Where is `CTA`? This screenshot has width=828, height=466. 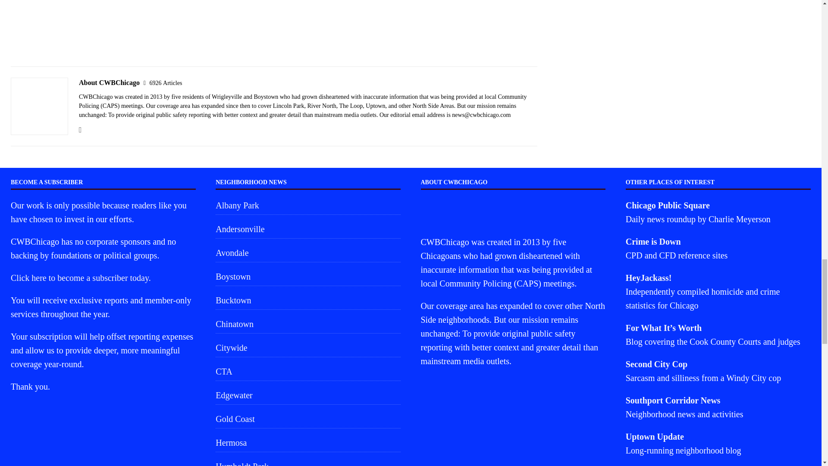 CTA is located at coordinates (308, 372).